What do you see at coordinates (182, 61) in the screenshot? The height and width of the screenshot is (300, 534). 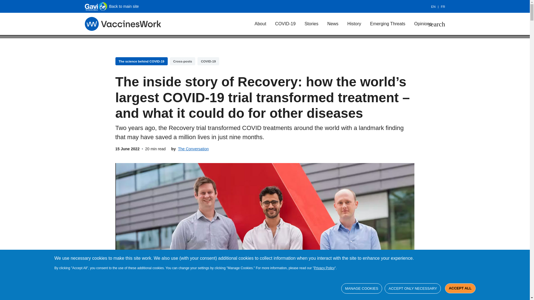 I see `Cross-posts` at bounding box center [182, 61].